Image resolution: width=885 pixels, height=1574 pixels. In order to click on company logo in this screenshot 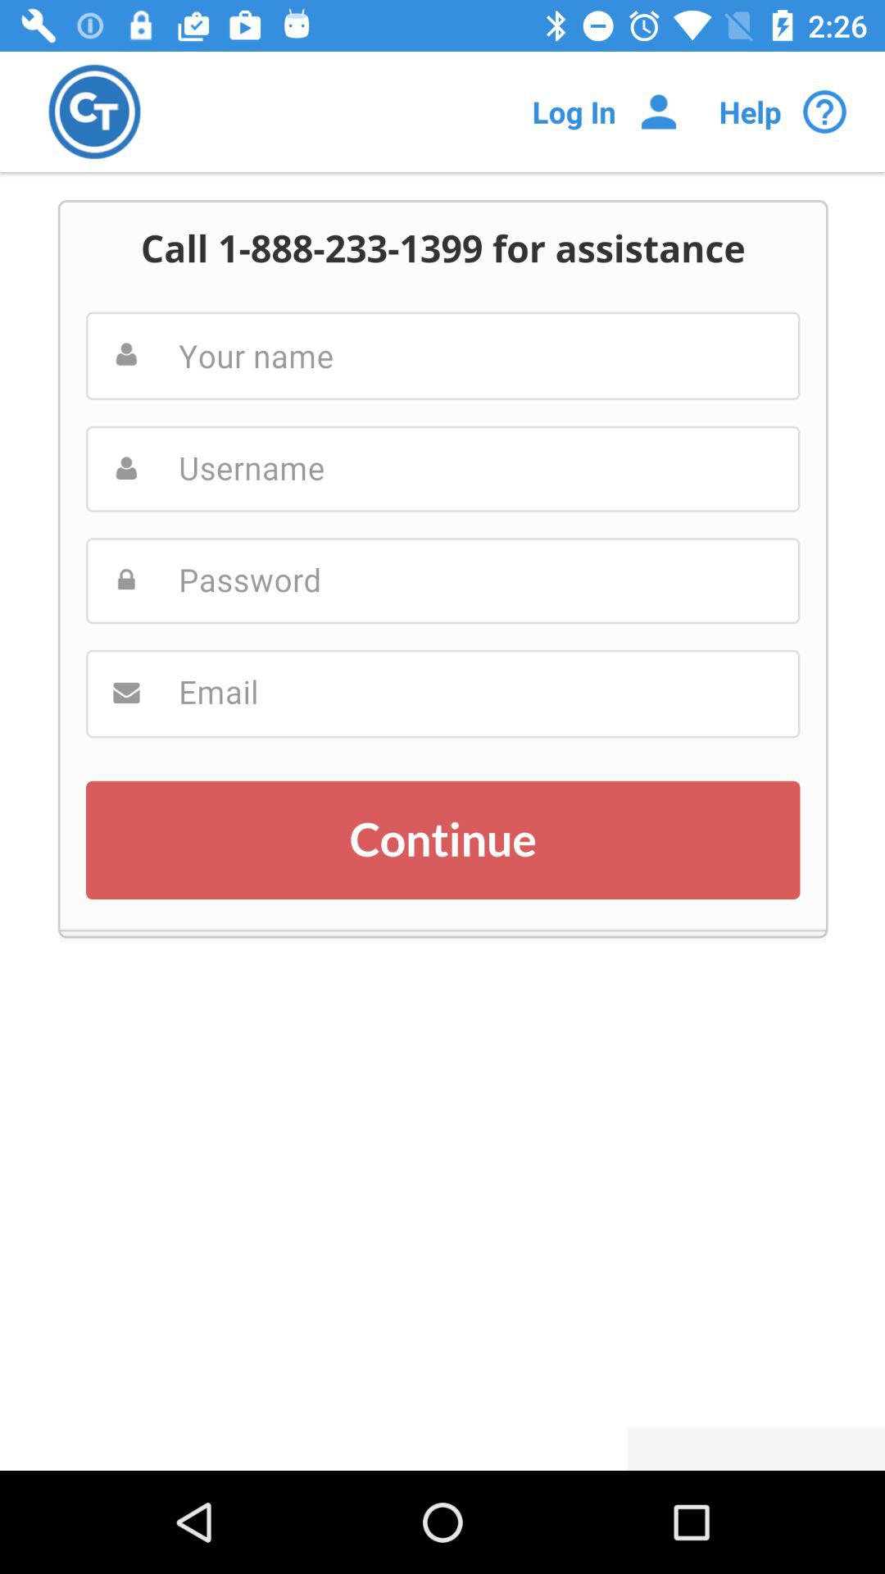, I will do `click(95, 111)`.